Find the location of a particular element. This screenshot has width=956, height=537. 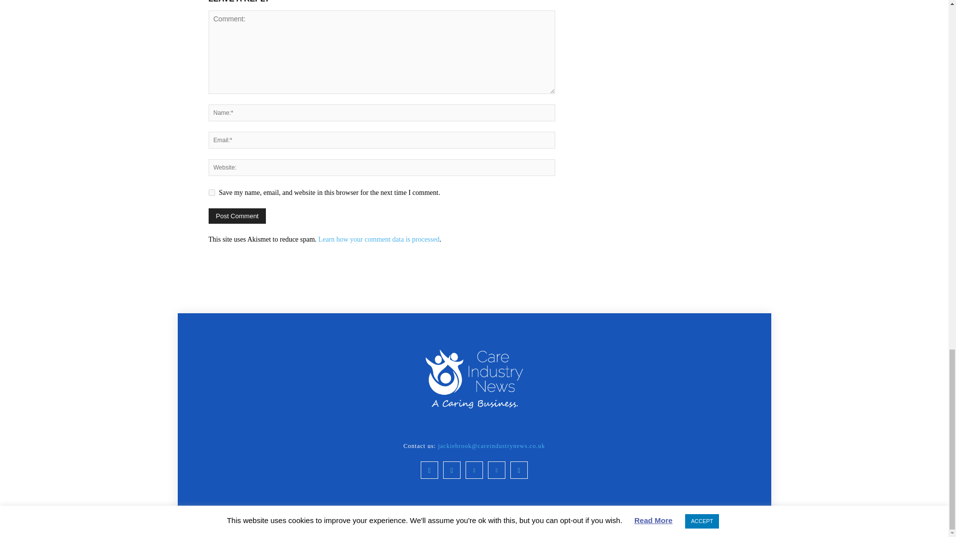

Post Comment is located at coordinates (237, 216).